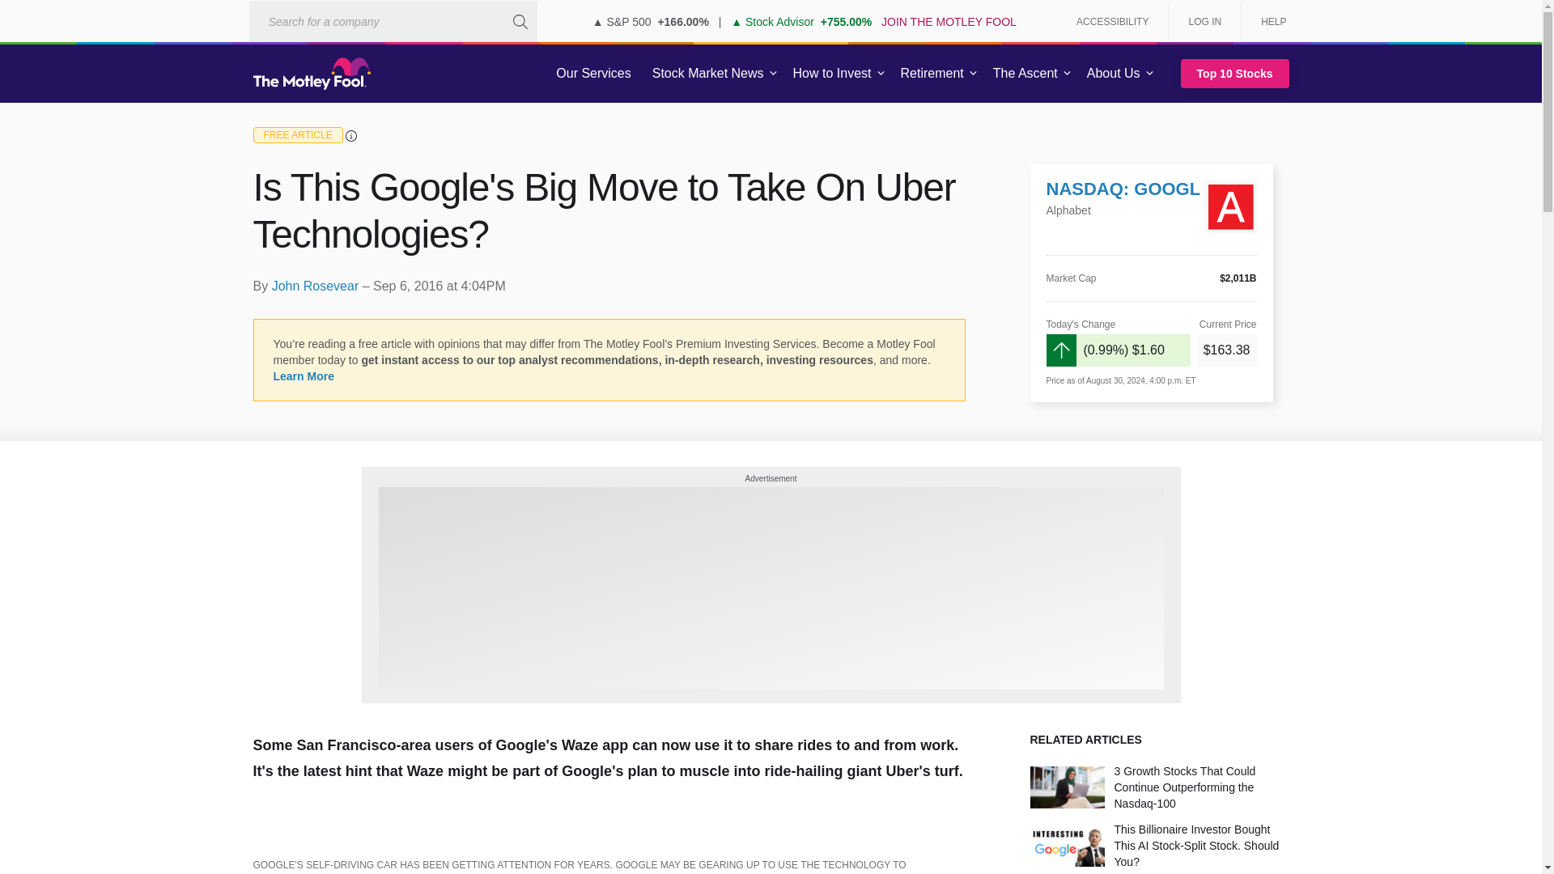 This screenshot has width=1554, height=874. I want to click on HELP, so click(1267, 21).